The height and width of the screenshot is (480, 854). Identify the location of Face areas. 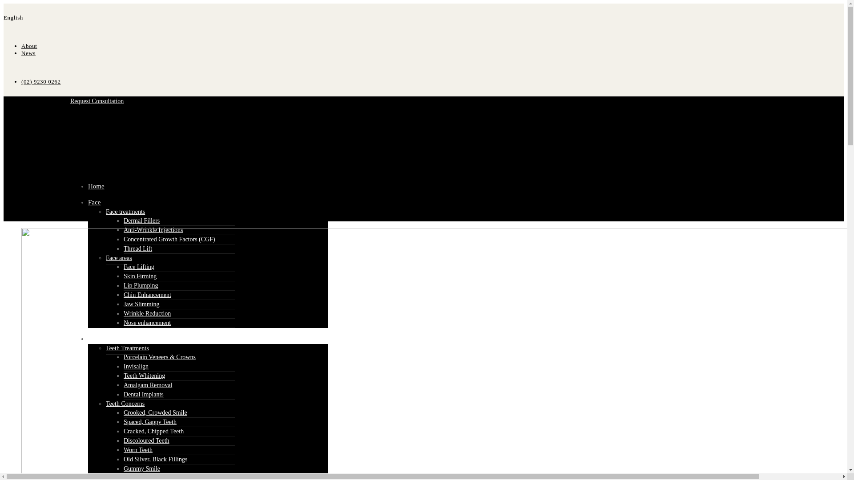
(119, 258).